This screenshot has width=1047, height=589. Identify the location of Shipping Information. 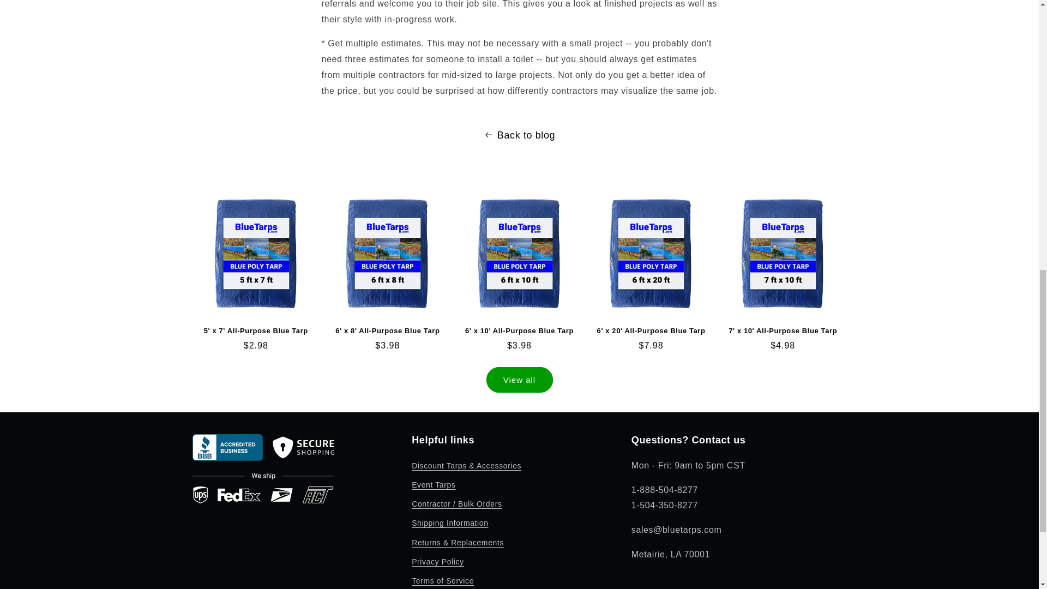
(449, 523).